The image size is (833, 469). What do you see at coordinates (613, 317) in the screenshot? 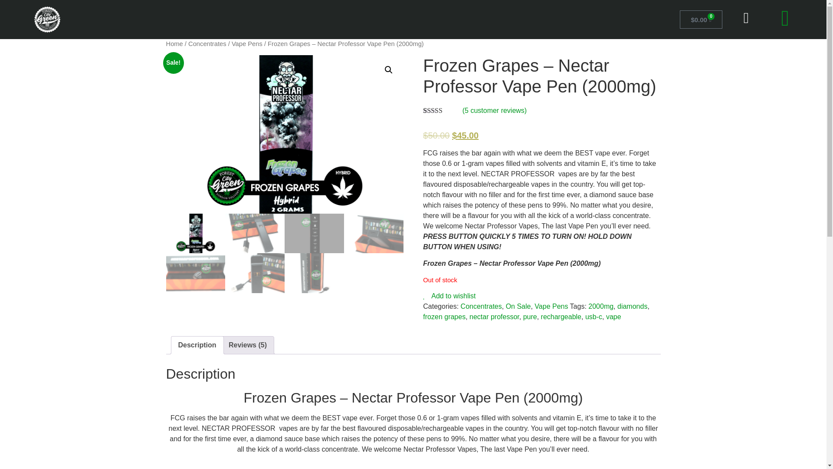
I see `vape` at bounding box center [613, 317].